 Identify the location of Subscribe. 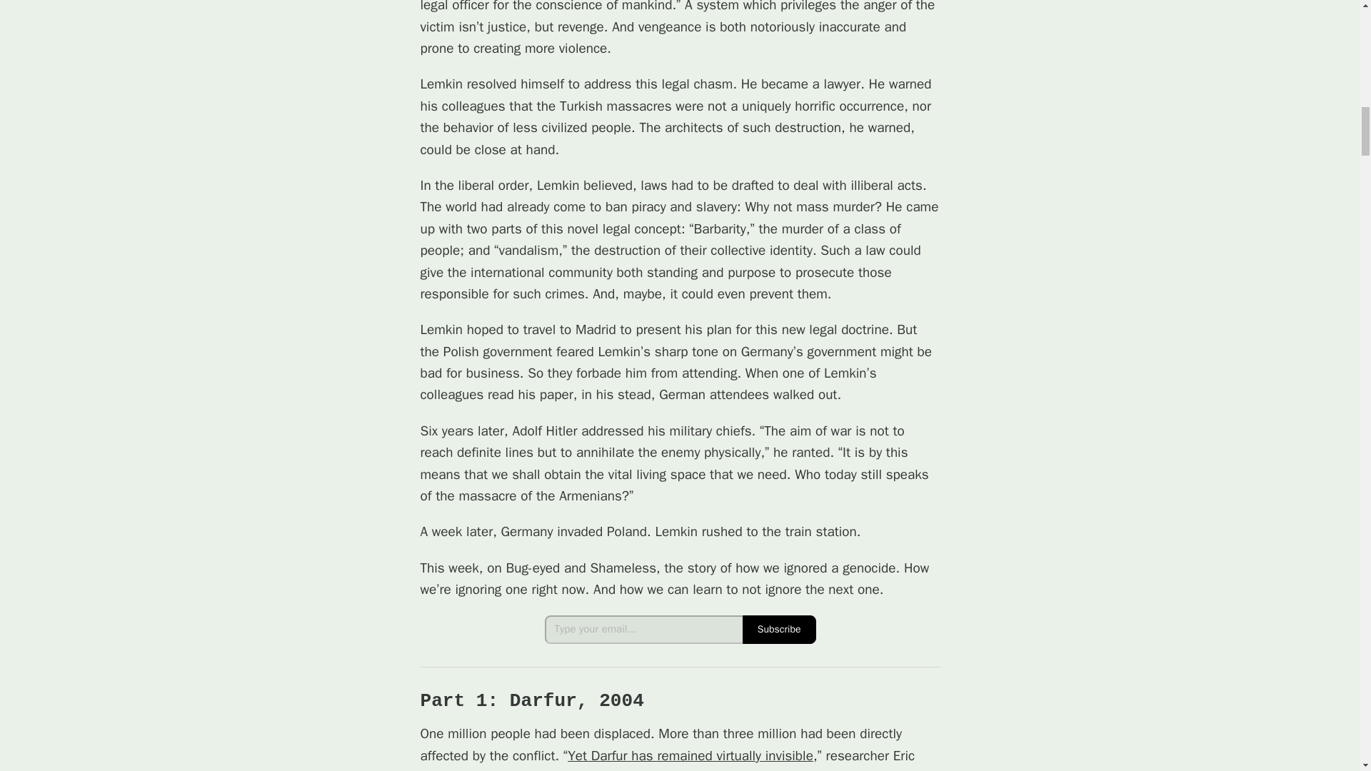
(779, 629).